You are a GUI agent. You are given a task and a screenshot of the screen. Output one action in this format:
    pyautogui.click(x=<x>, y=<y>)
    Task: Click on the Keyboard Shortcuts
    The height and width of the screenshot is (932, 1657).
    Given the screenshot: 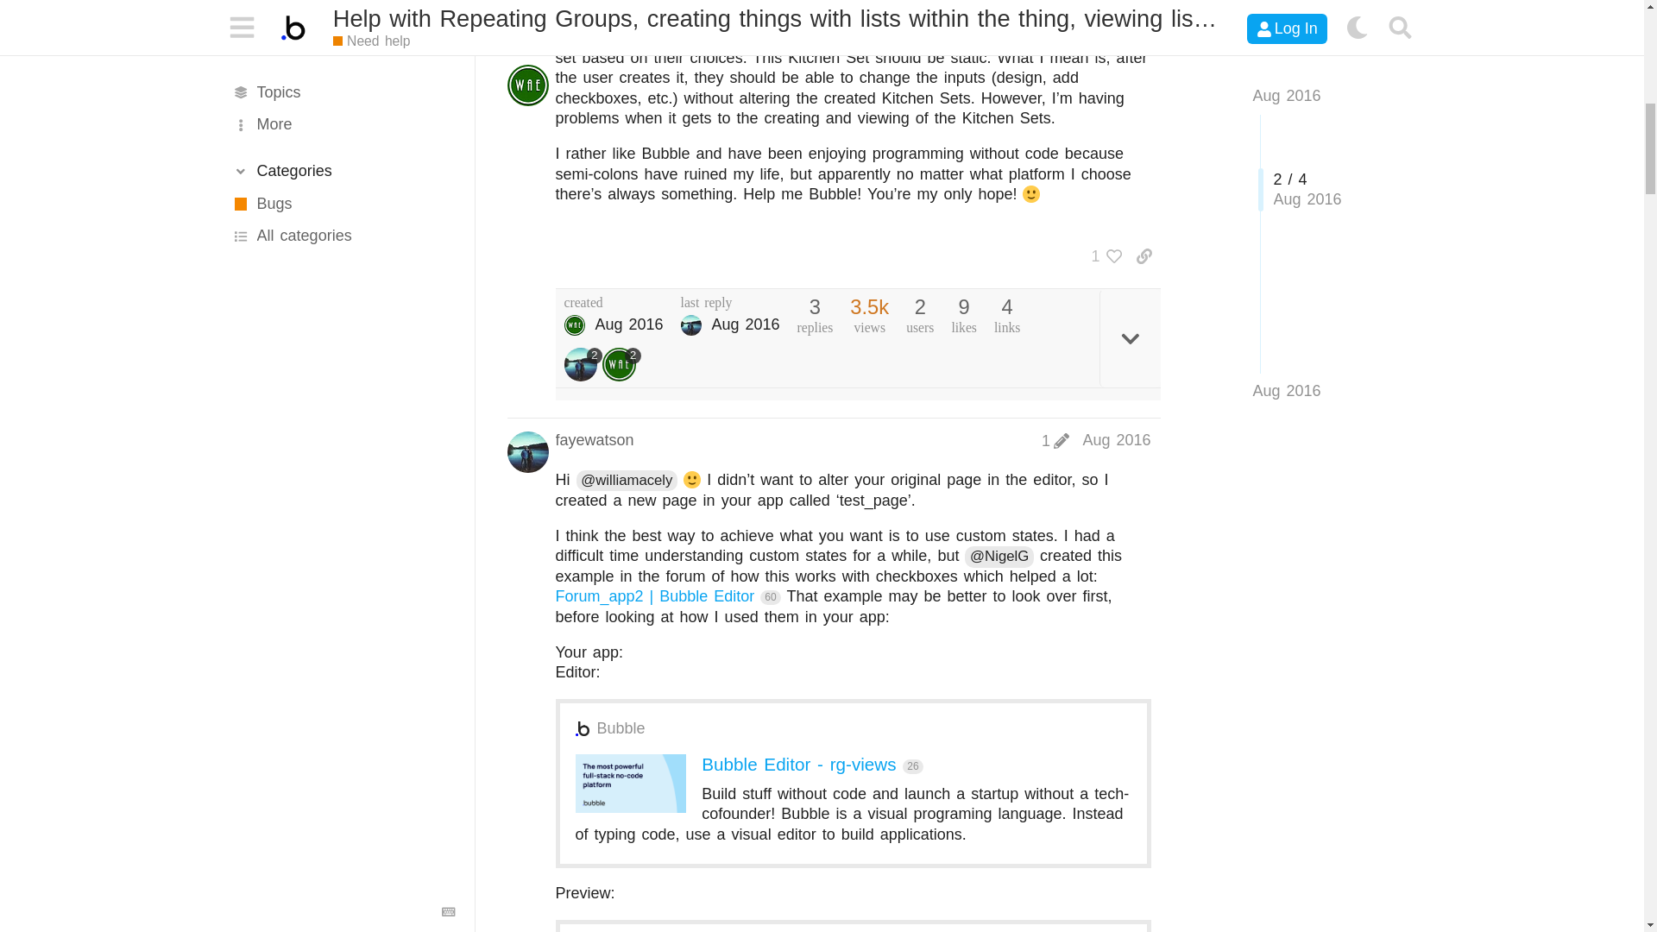 What is the action you would take?
    pyautogui.click(x=449, y=36)
    